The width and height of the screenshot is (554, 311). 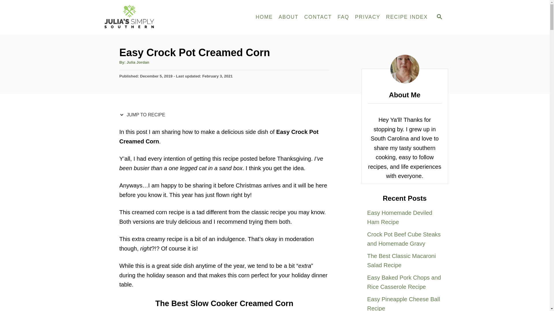 What do you see at coordinates (407, 17) in the screenshot?
I see `RECIPE INDEX` at bounding box center [407, 17].